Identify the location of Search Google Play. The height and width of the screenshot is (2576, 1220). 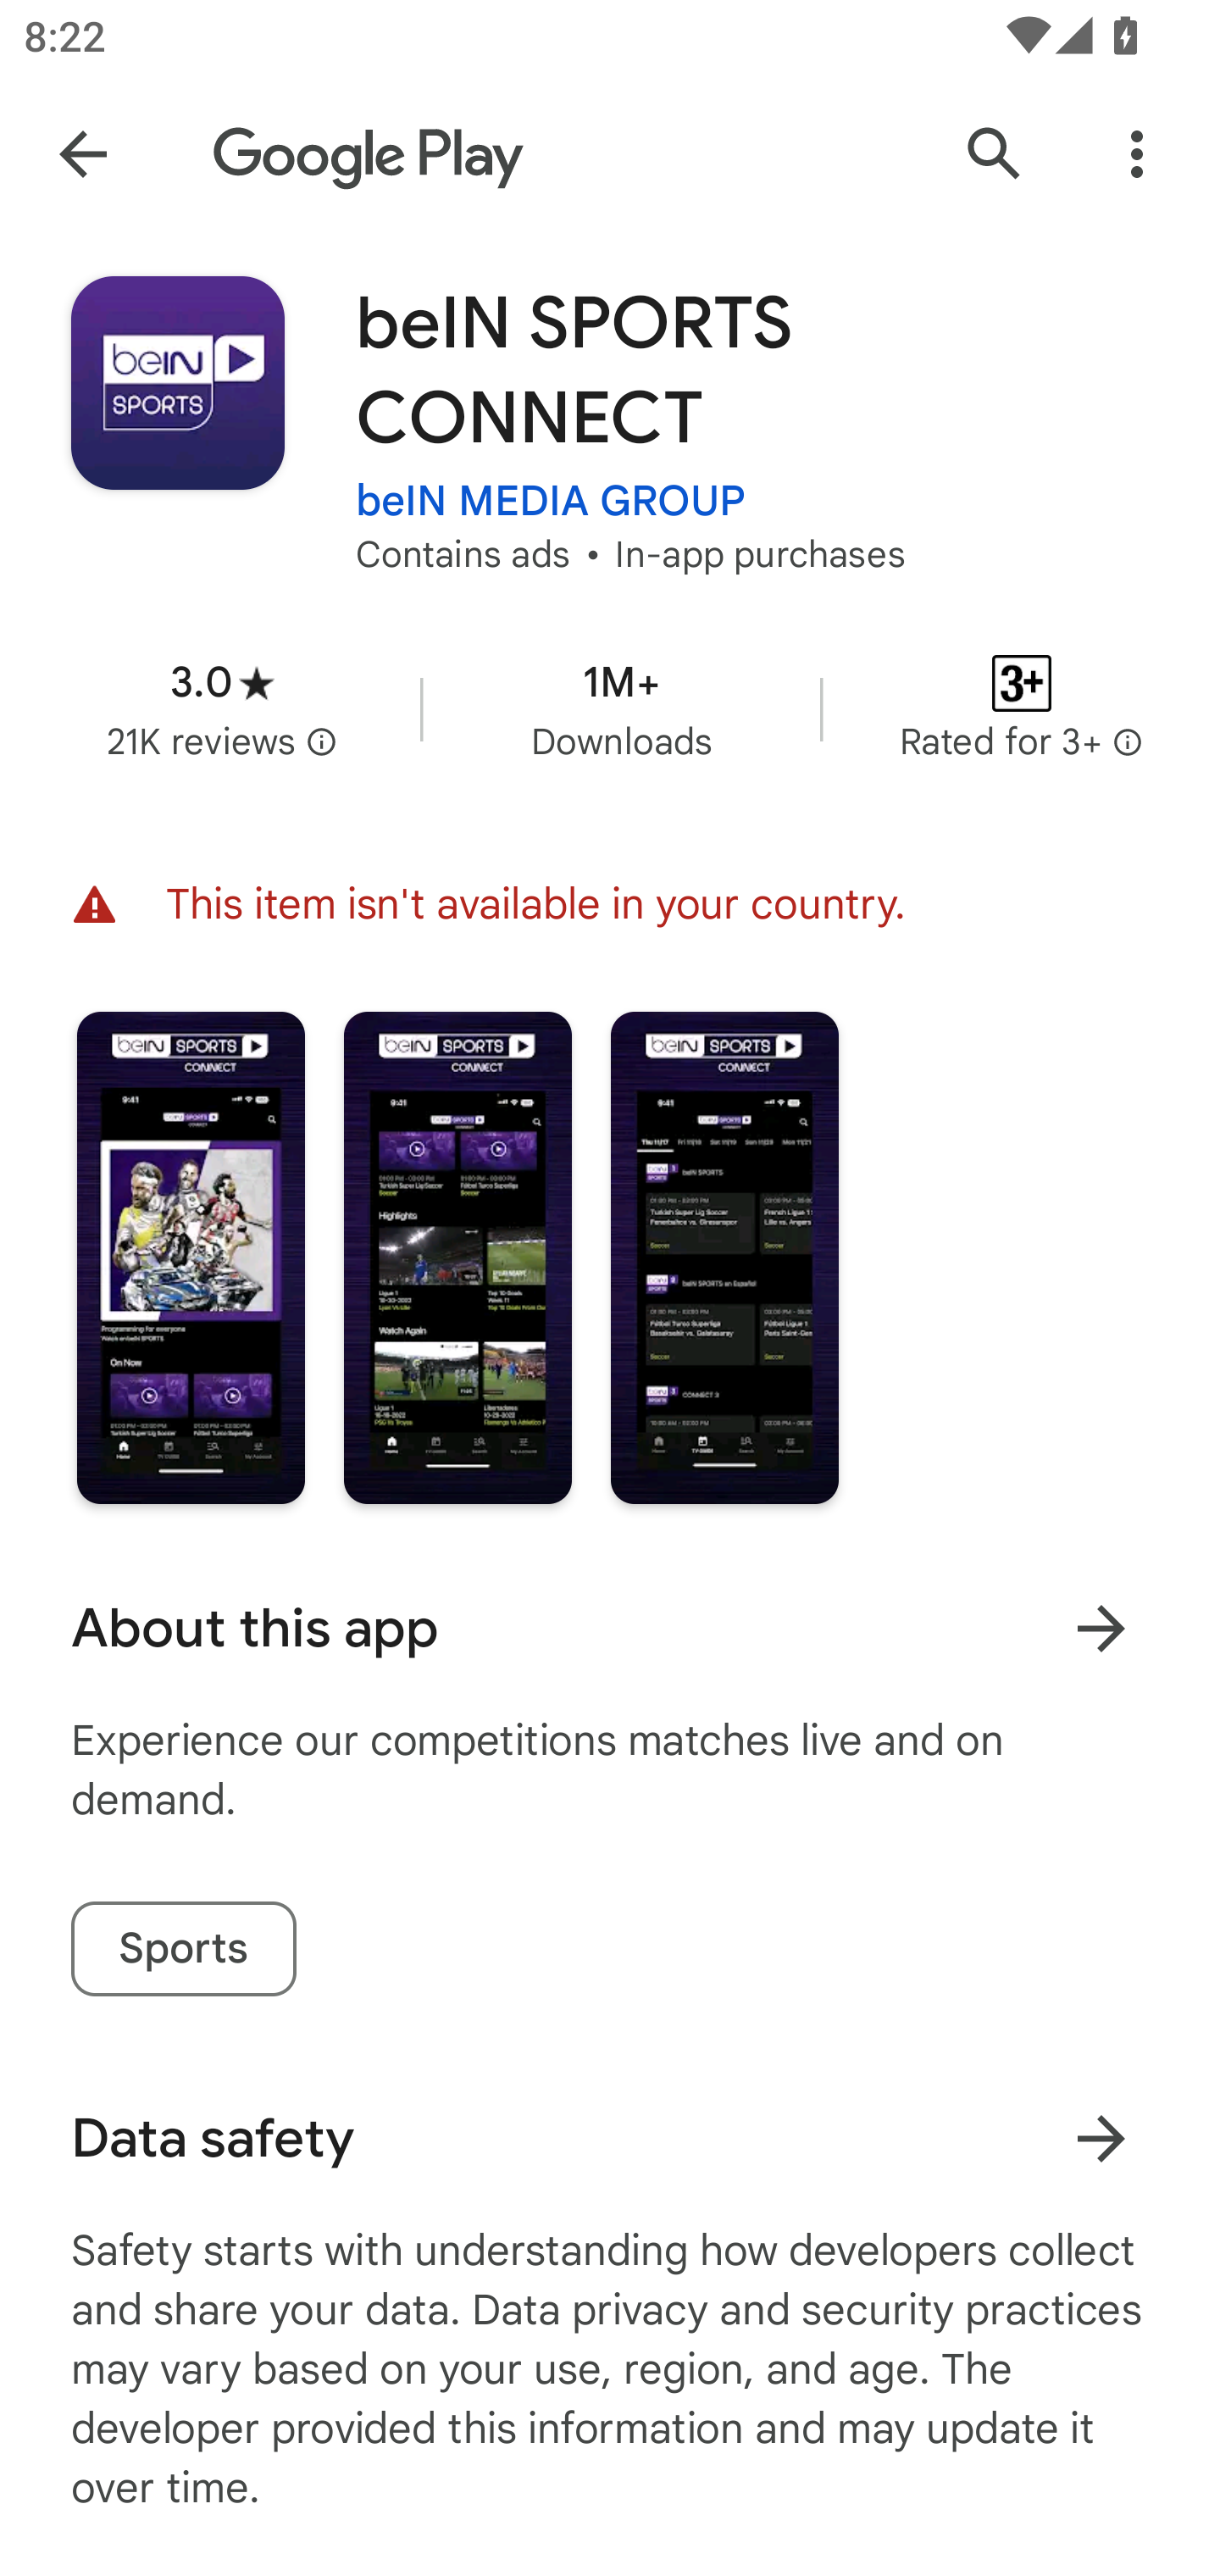
(995, 154).